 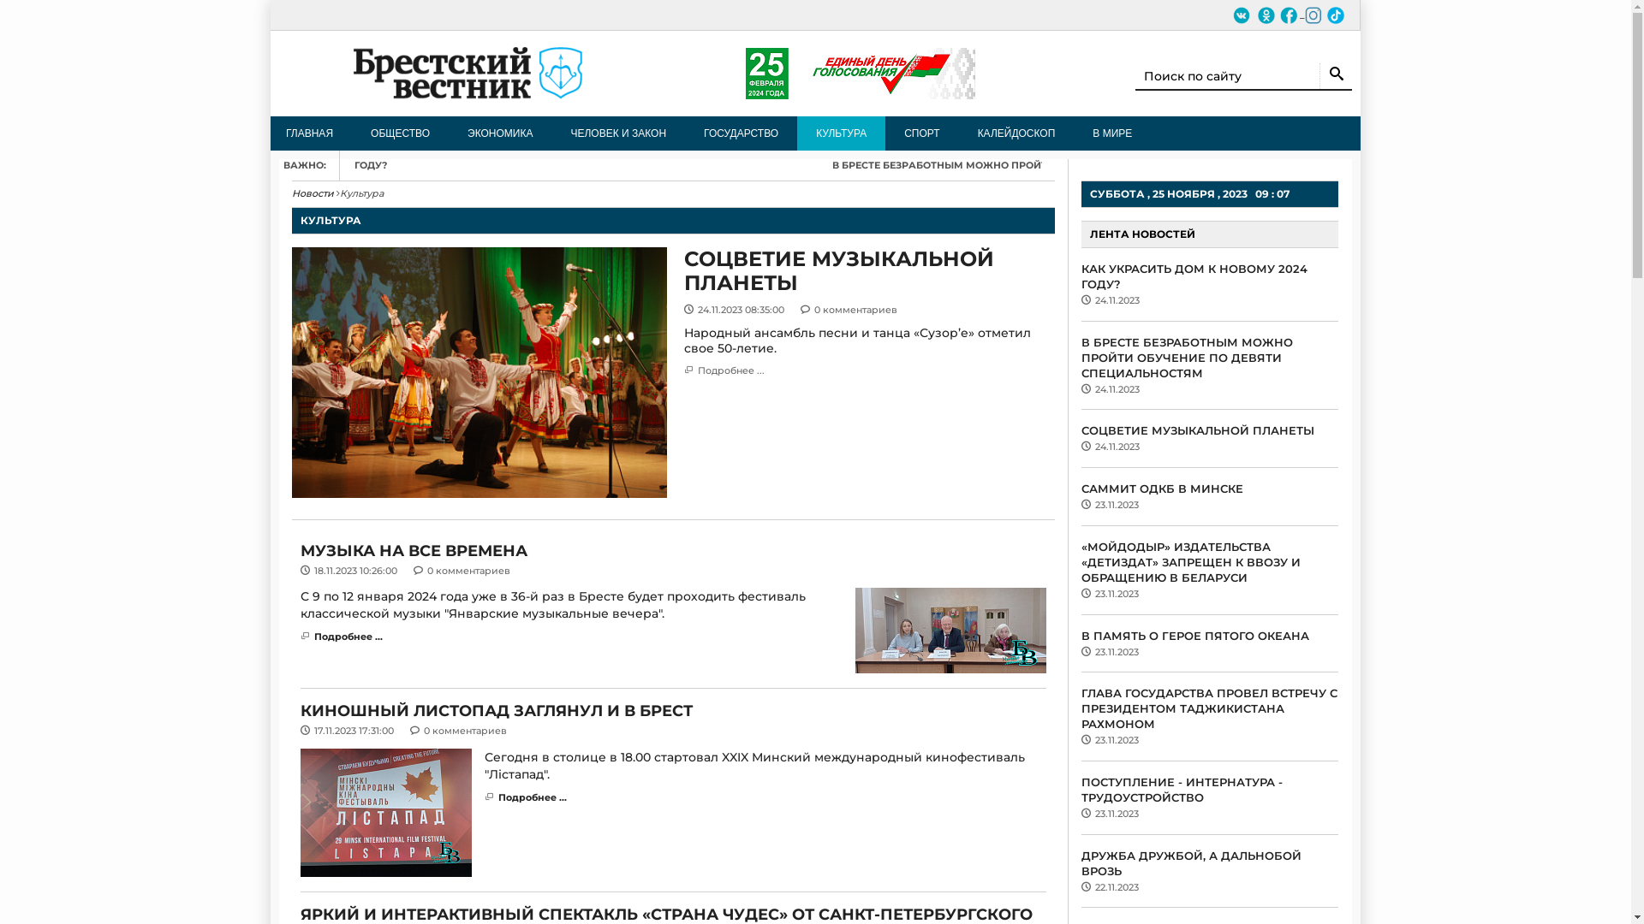 What do you see at coordinates (1252, 15) in the screenshot?
I see ` ` at bounding box center [1252, 15].